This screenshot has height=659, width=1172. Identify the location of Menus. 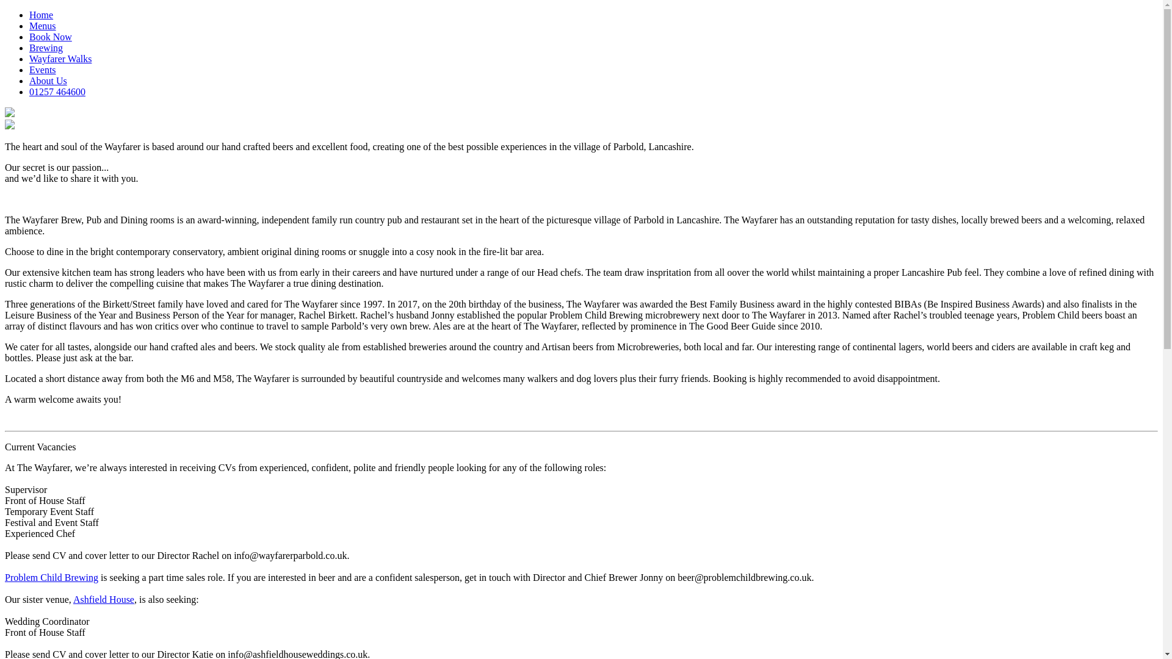
(43, 26).